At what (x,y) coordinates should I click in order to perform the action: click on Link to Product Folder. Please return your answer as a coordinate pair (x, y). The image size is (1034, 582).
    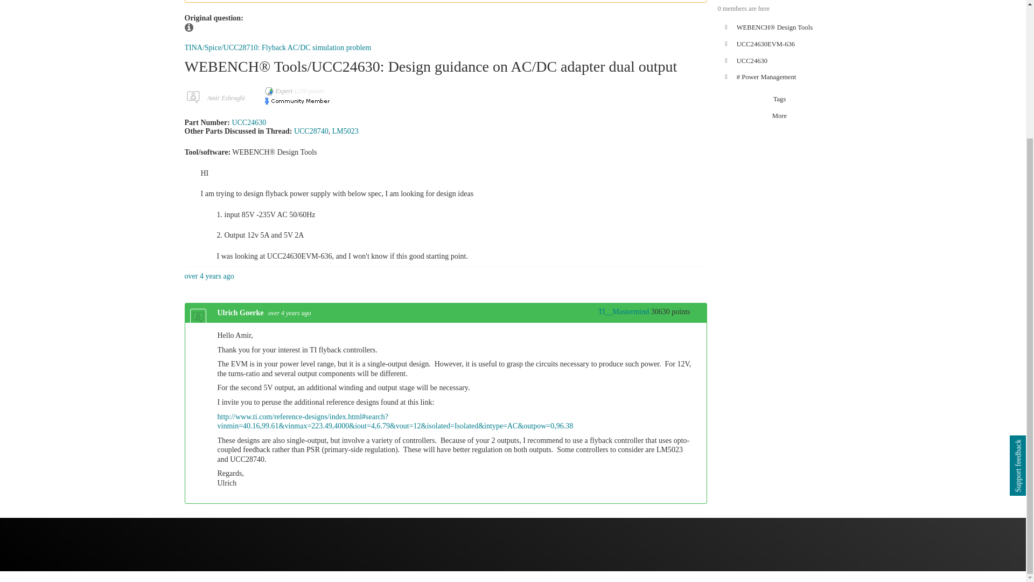
    Looking at the image, I should click on (249, 123).